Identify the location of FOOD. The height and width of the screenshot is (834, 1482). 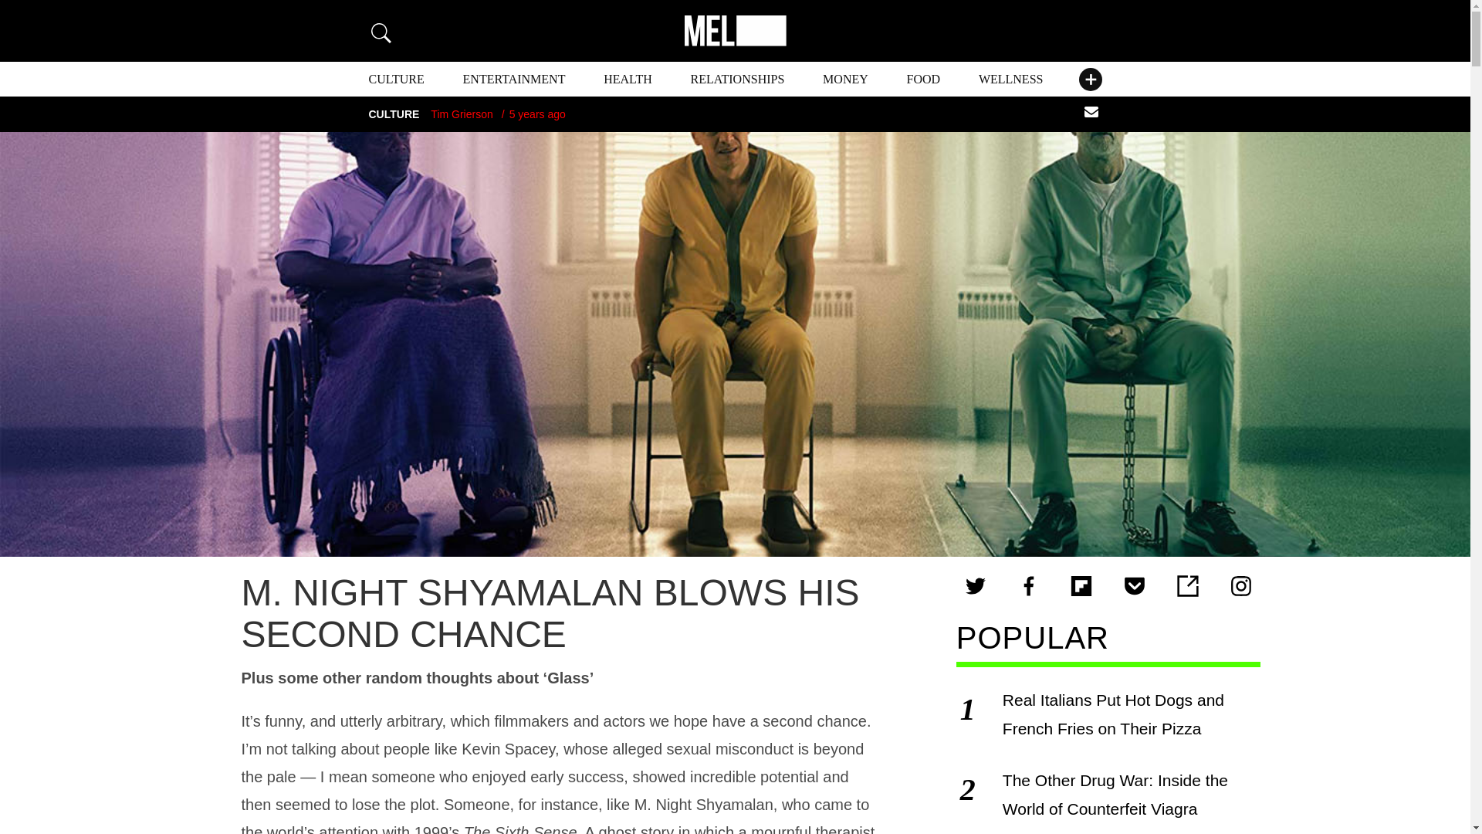
(924, 79).